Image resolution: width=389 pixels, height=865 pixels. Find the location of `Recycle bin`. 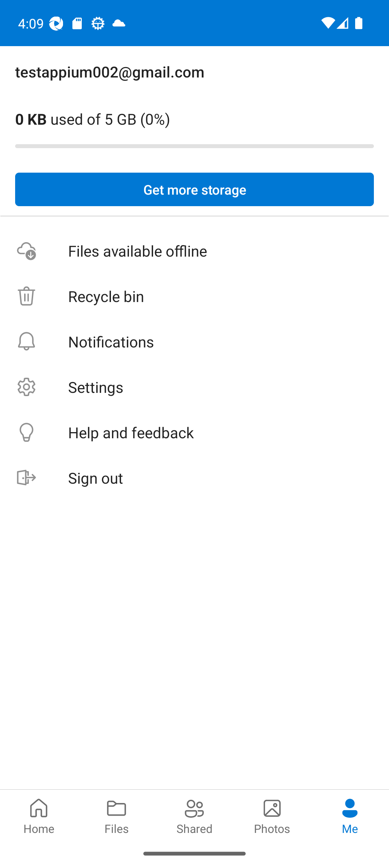

Recycle bin is located at coordinates (194, 296).